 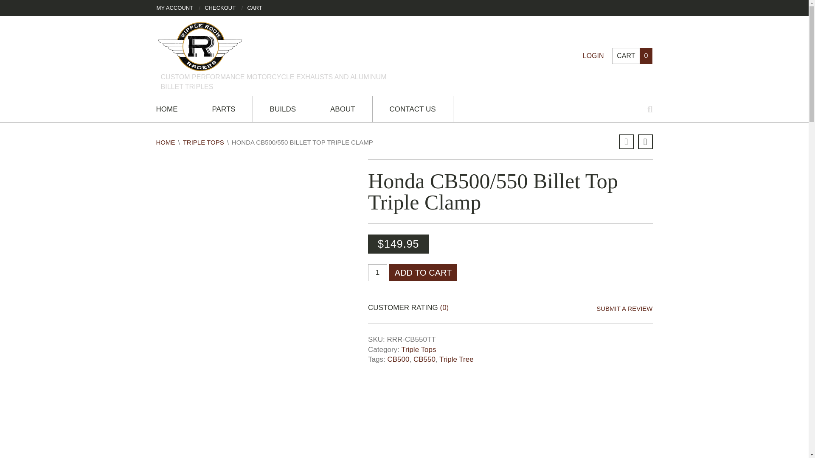 I want to click on LOGIN, so click(x=593, y=56).